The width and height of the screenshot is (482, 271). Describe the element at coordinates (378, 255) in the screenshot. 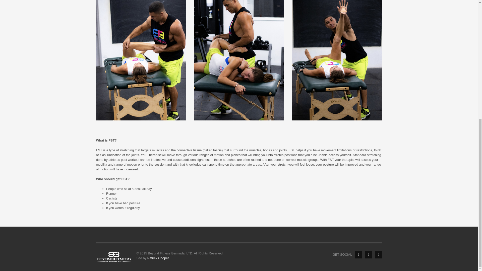

I see `YouTube` at that location.